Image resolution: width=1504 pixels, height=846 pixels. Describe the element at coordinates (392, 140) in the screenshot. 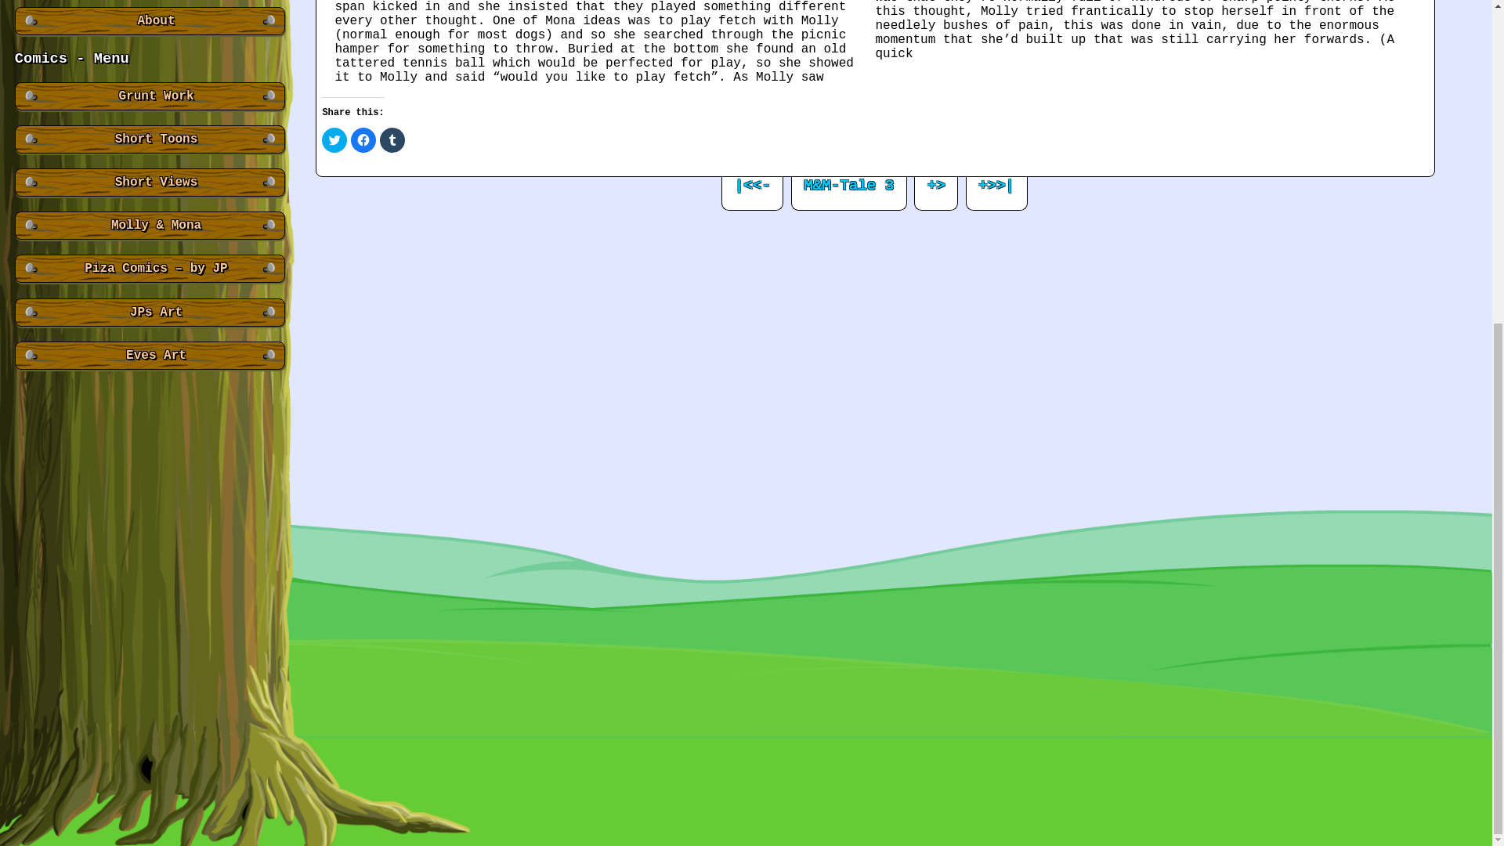

I see `Click to share on Tumblr` at that location.